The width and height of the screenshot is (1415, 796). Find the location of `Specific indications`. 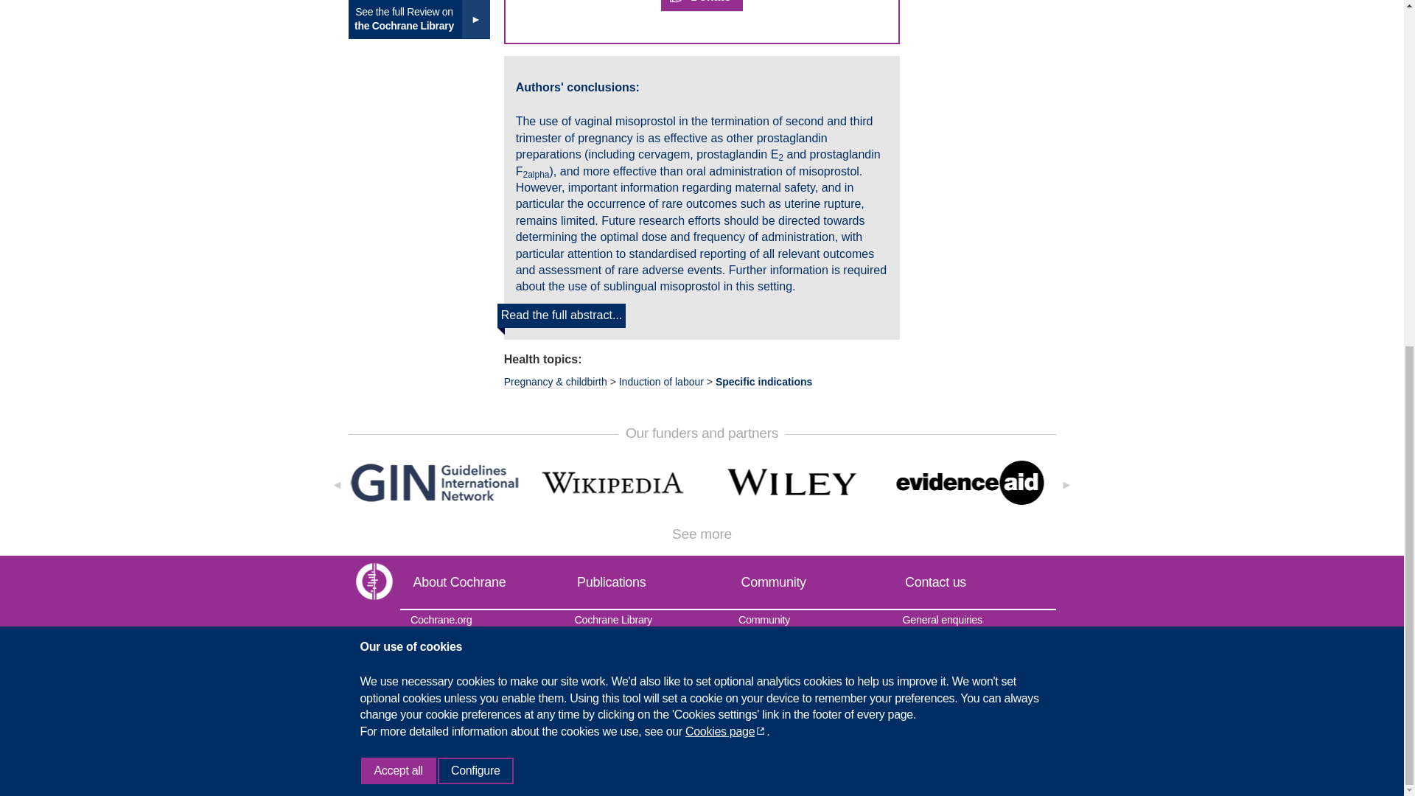

Specific indications is located at coordinates (764, 382).